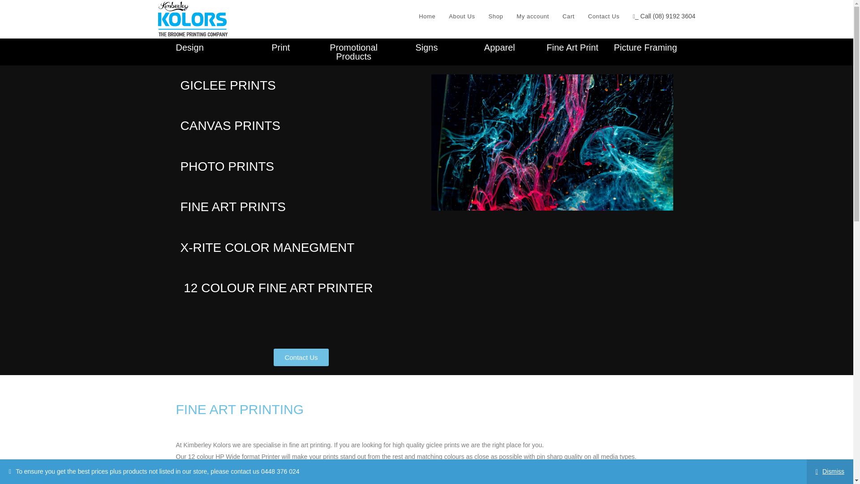 This screenshot has height=484, width=860. What do you see at coordinates (189, 42) in the screenshot?
I see `Design` at bounding box center [189, 42].